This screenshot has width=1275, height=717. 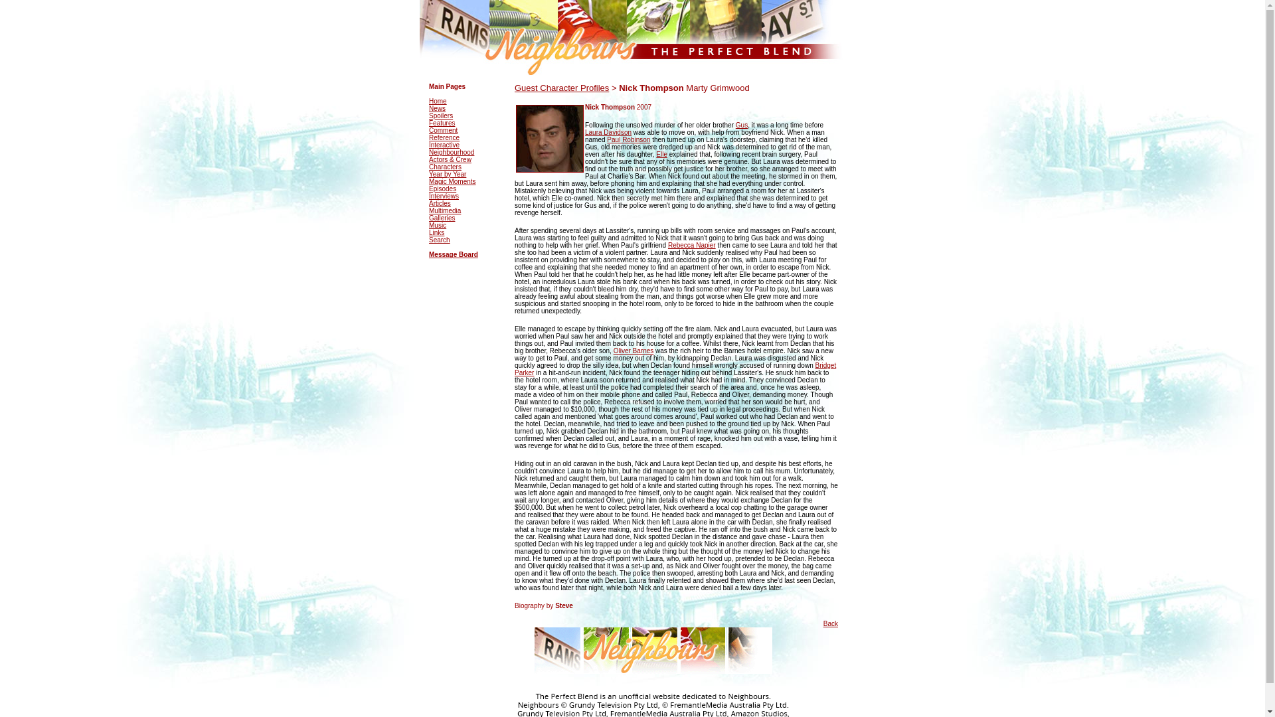 I want to click on Guest Character Profiles, so click(x=562, y=88).